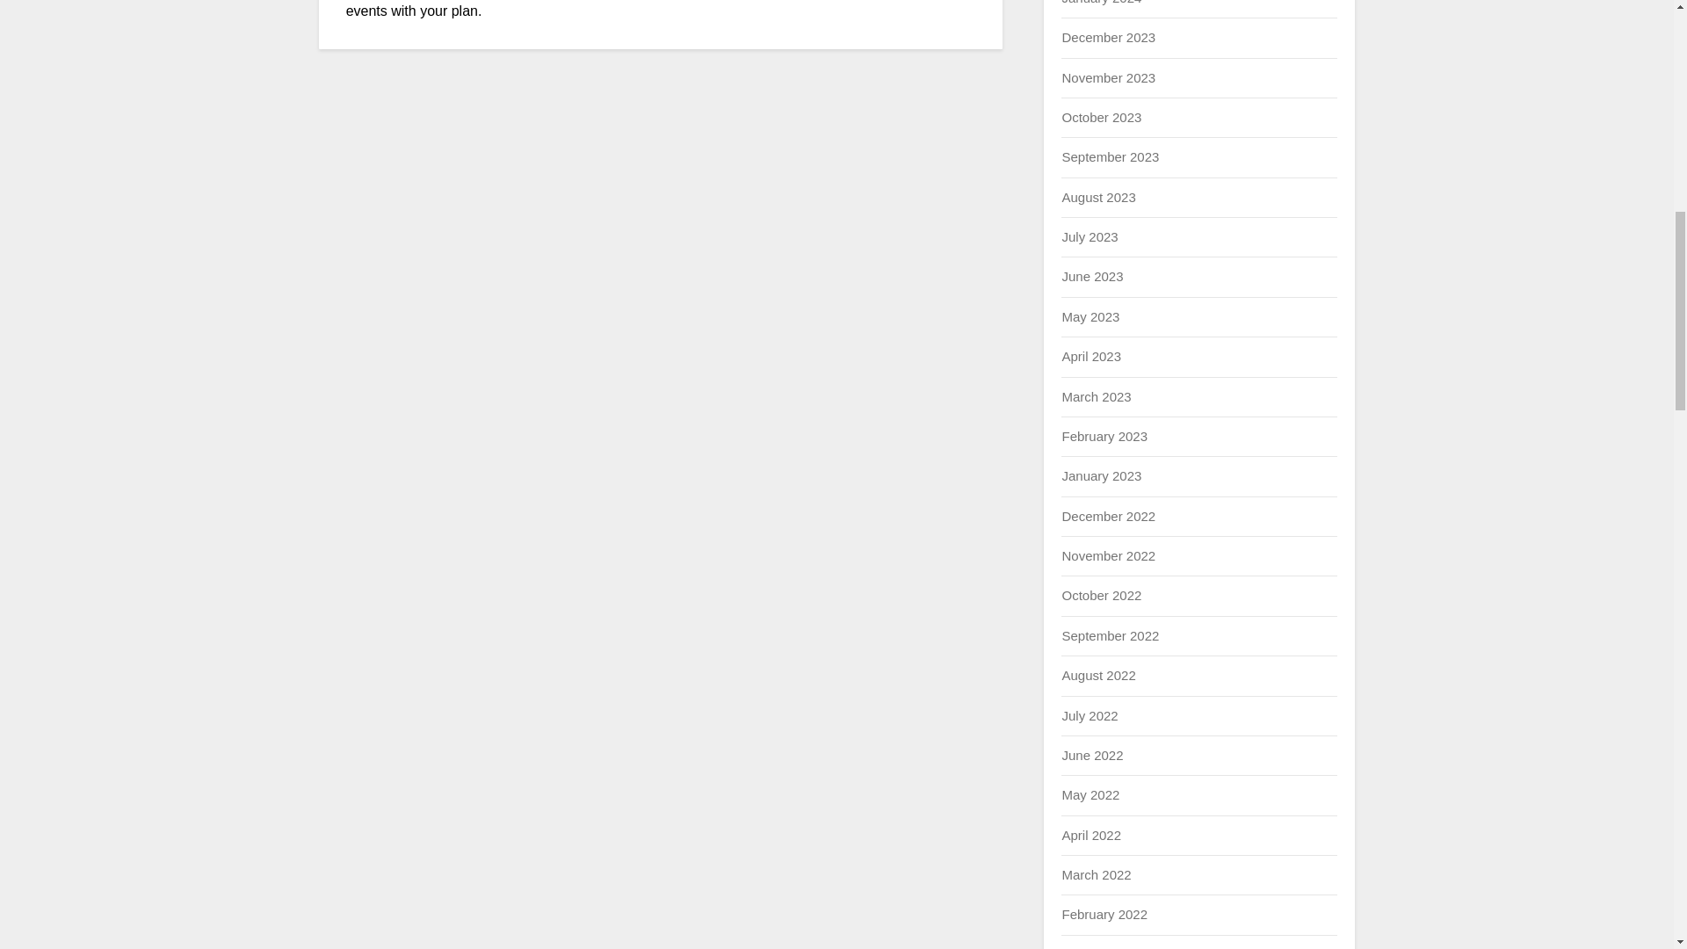  Describe the element at coordinates (1101, 475) in the screenshot. I see `January 2023` at that location.